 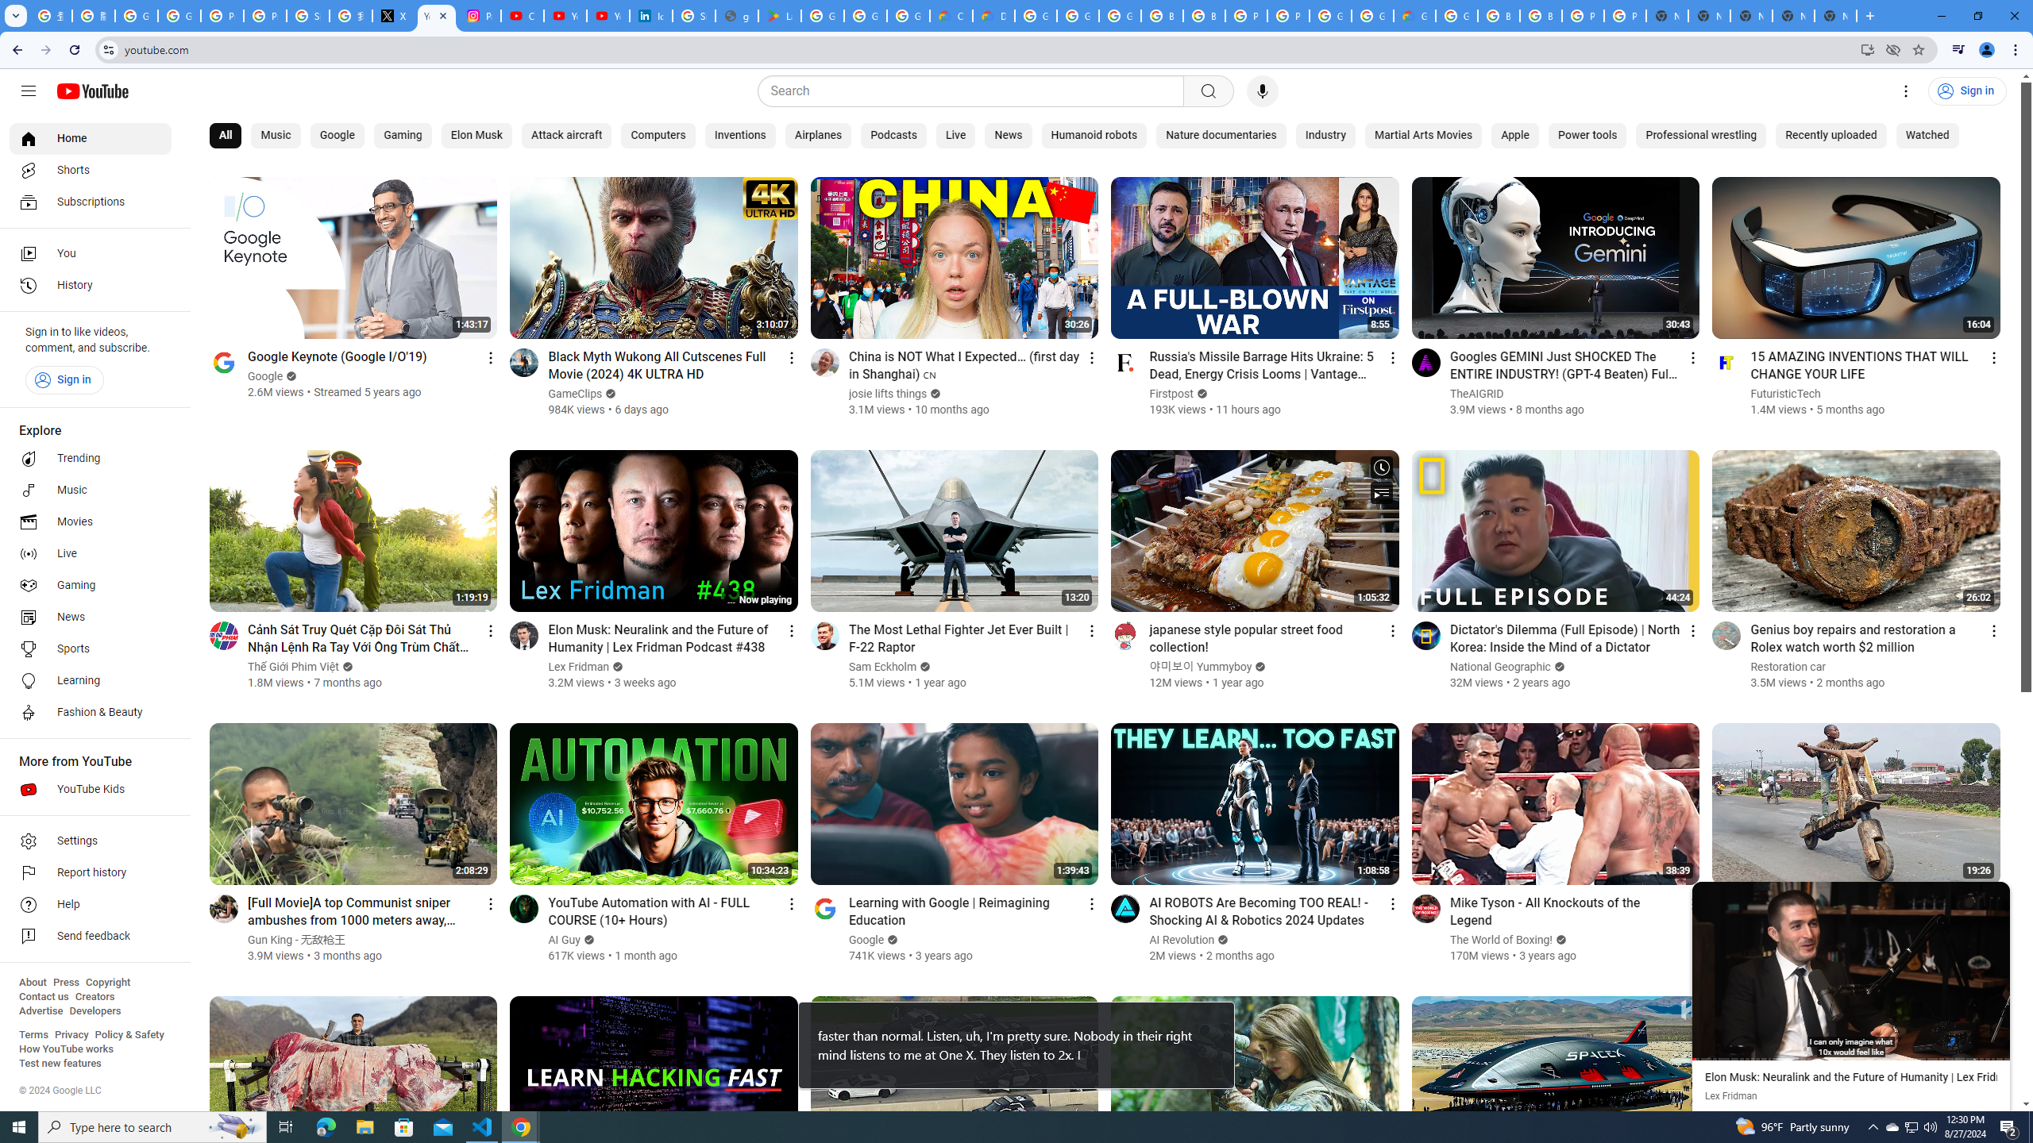 I want to click on Copyright, so click(x=107, y=983).